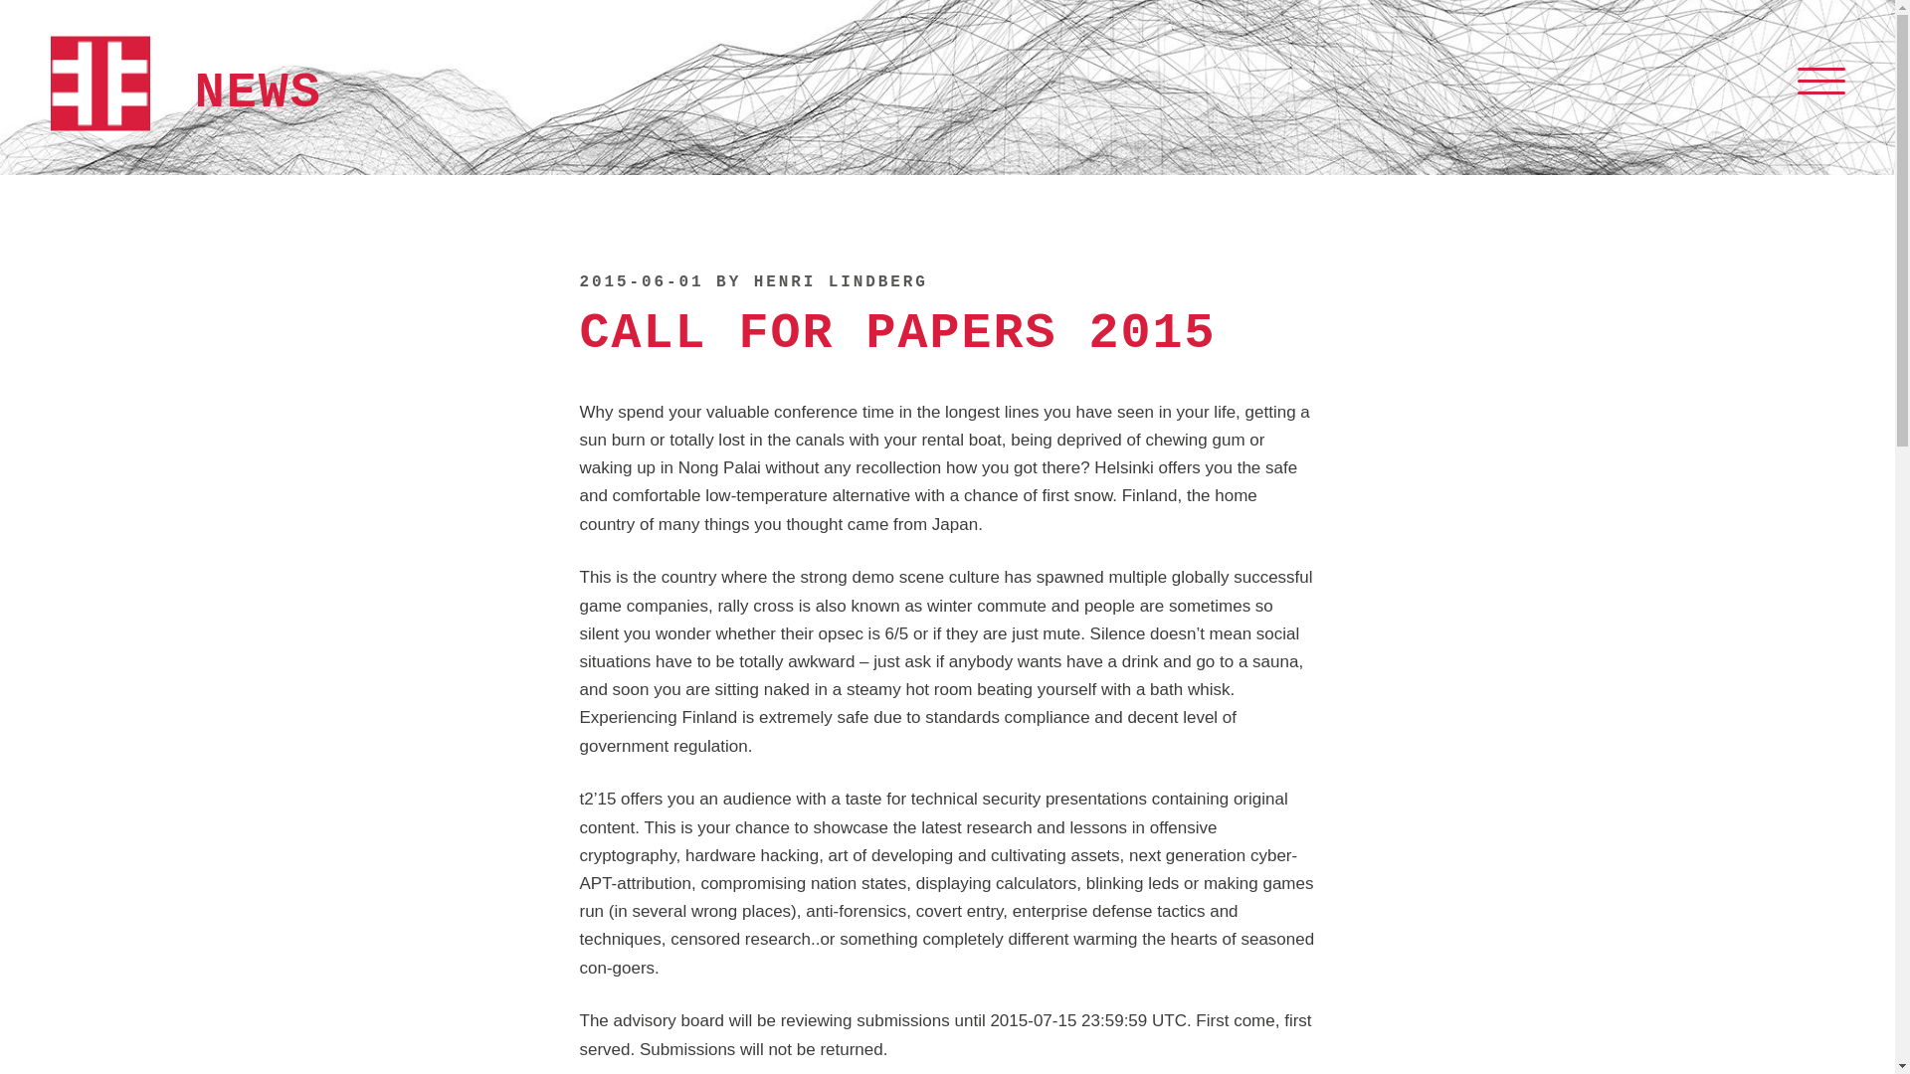 The image size is (1910, 1074). I want to click on HENRI LINDBERG, so click(842, 282).